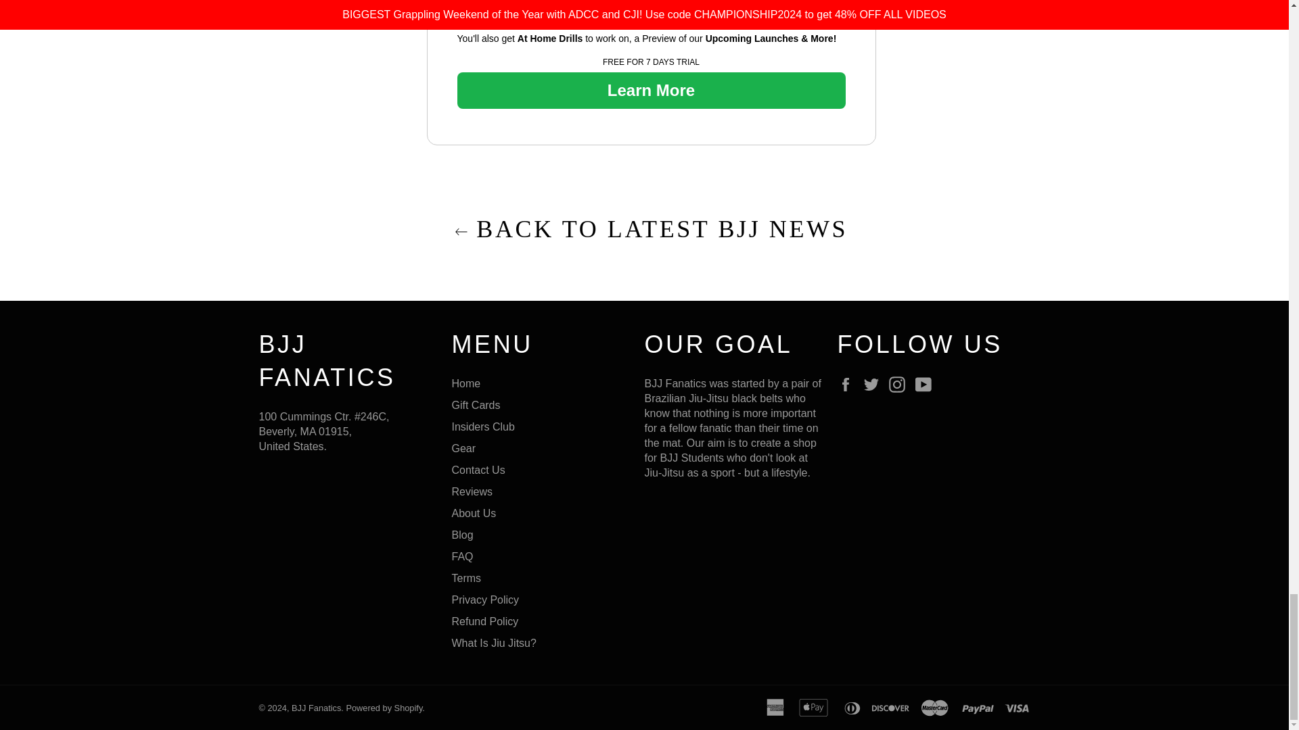 The height and width of the screenshot is (730, 1299). I want to click on BJJ Fanatics on Instagram, so click(900, 385).